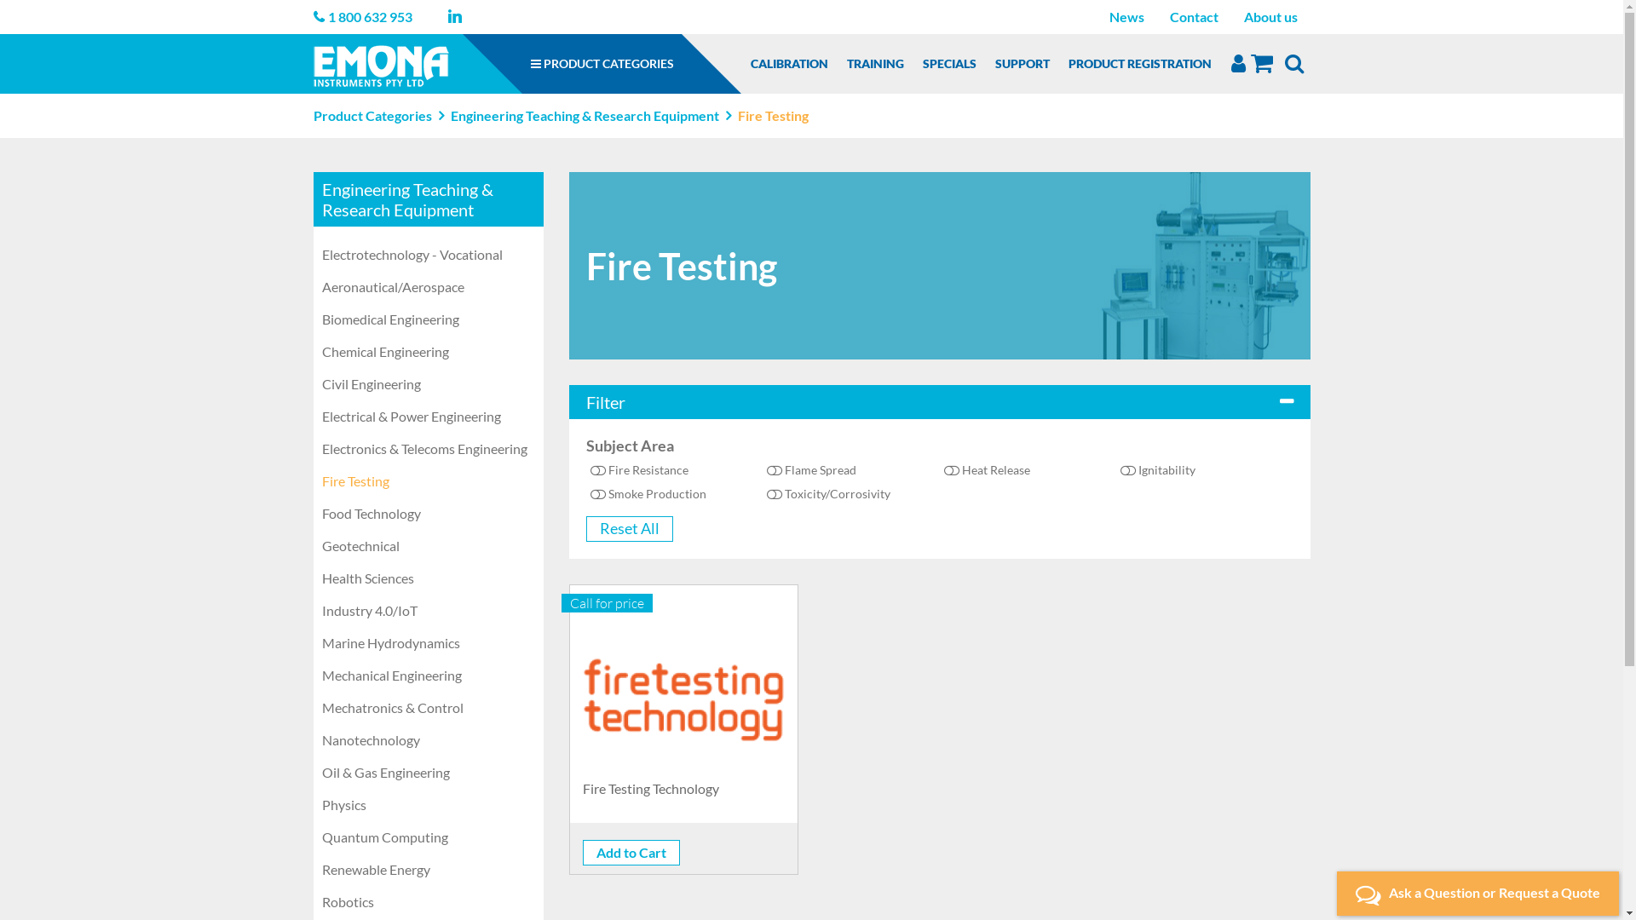  I want to click on Health Sciences, so click(429, 578).